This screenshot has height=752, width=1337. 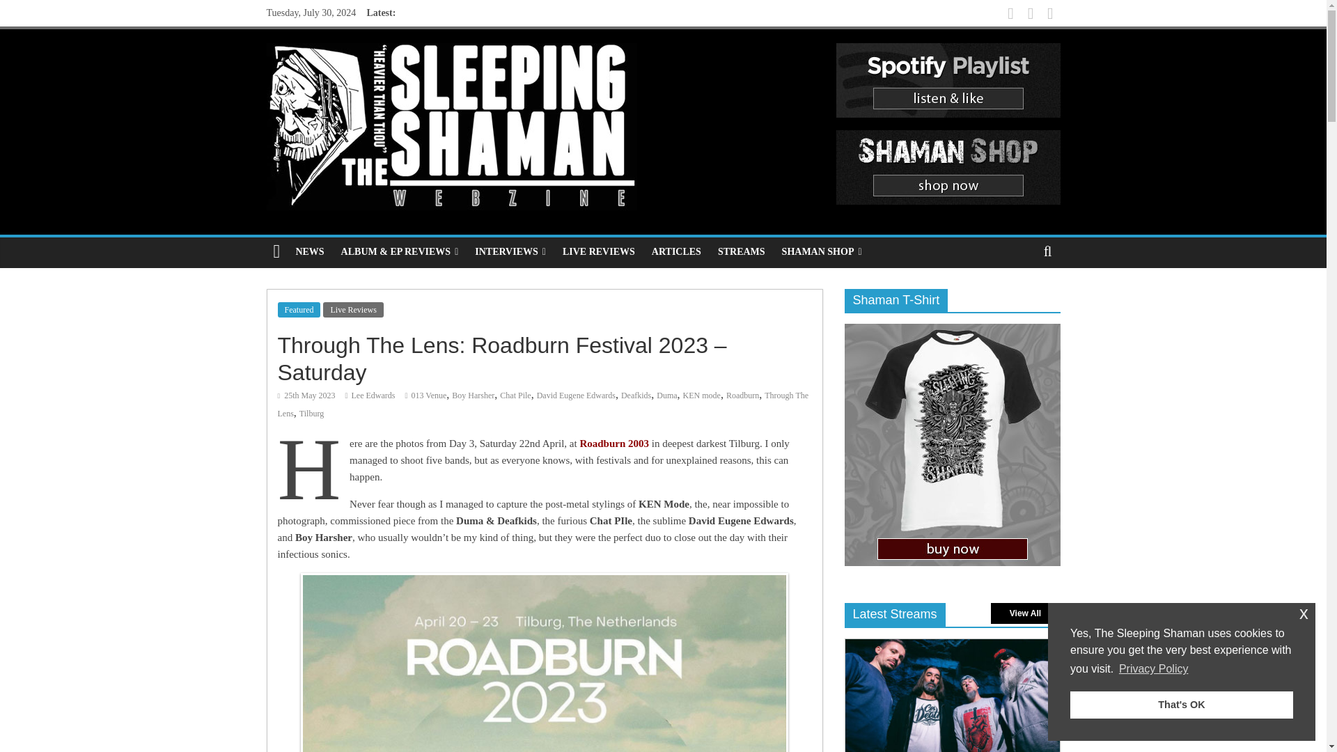 What do you see at coordinates (306, 395) in the screenshot?
I see `1:00 pm` at bounding box center [306, 395].